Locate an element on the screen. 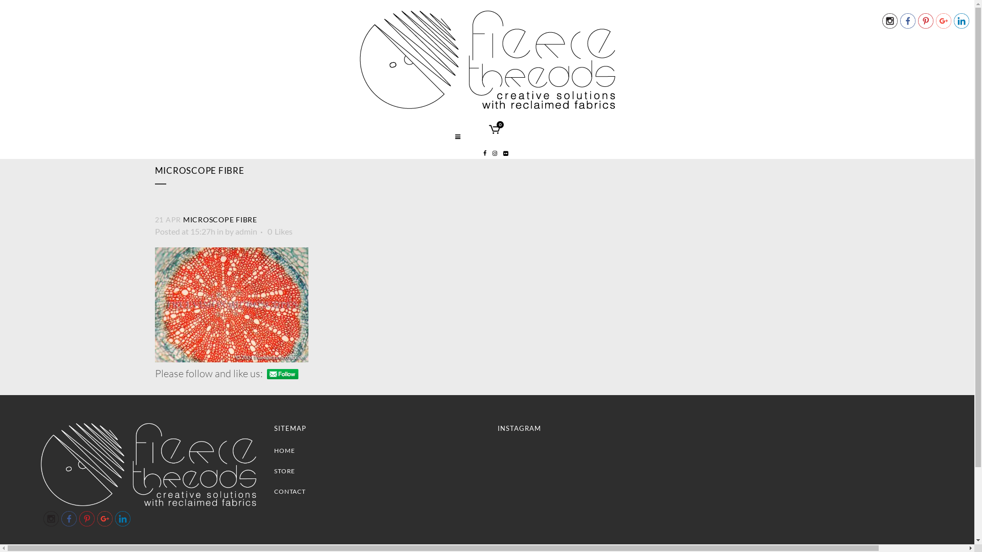  Pinterest is located at coordinates (926, 21).